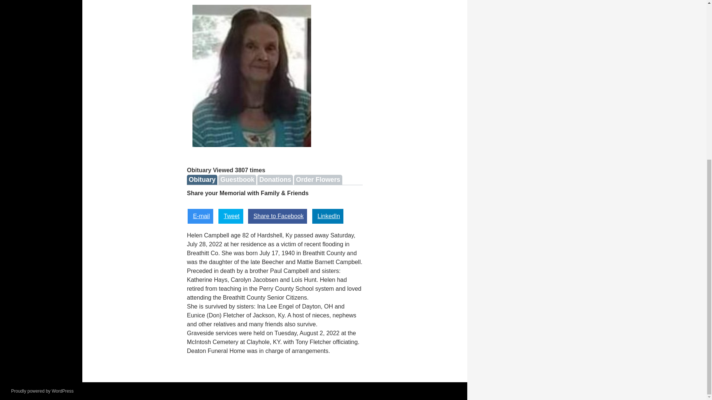 This screenshot has width=712, height=400. What do you see at coordinates (277, 216) in the screenshot?
I see `Share to Facebook` at bounding box center [277, 216].